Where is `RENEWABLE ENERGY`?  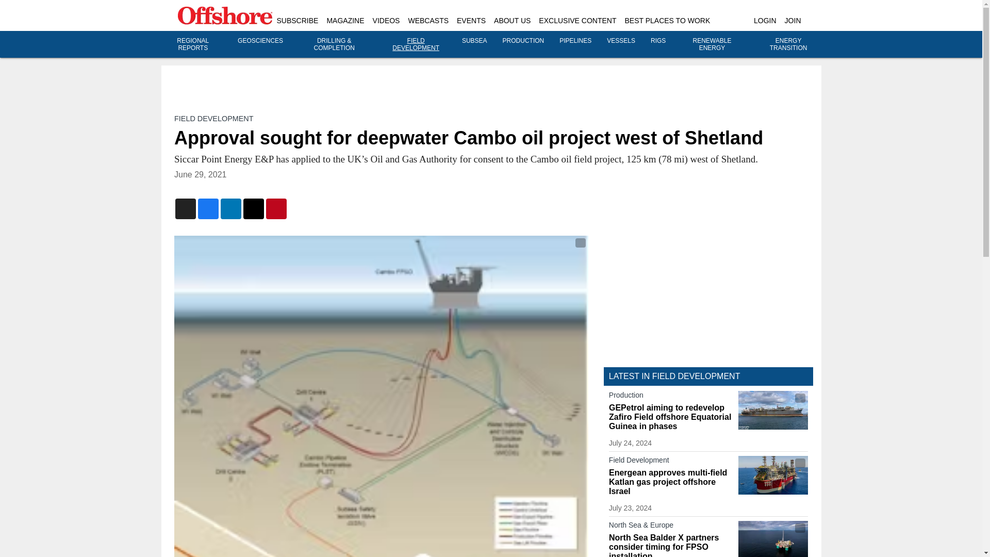
RENEWABLE ENERGY is located at coordinates (712, 44).